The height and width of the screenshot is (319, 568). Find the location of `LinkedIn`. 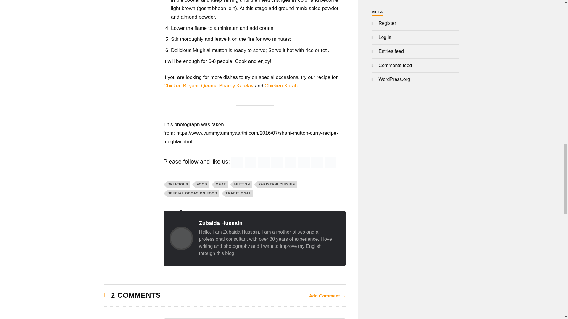

LinkedIn is located at coordinates (304, 162).